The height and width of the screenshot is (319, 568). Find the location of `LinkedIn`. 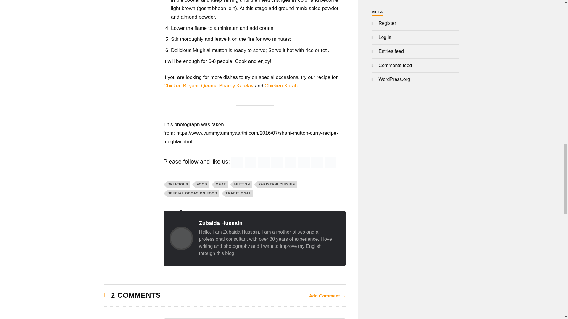

LinkedIn is located at coordinates (304, 162).